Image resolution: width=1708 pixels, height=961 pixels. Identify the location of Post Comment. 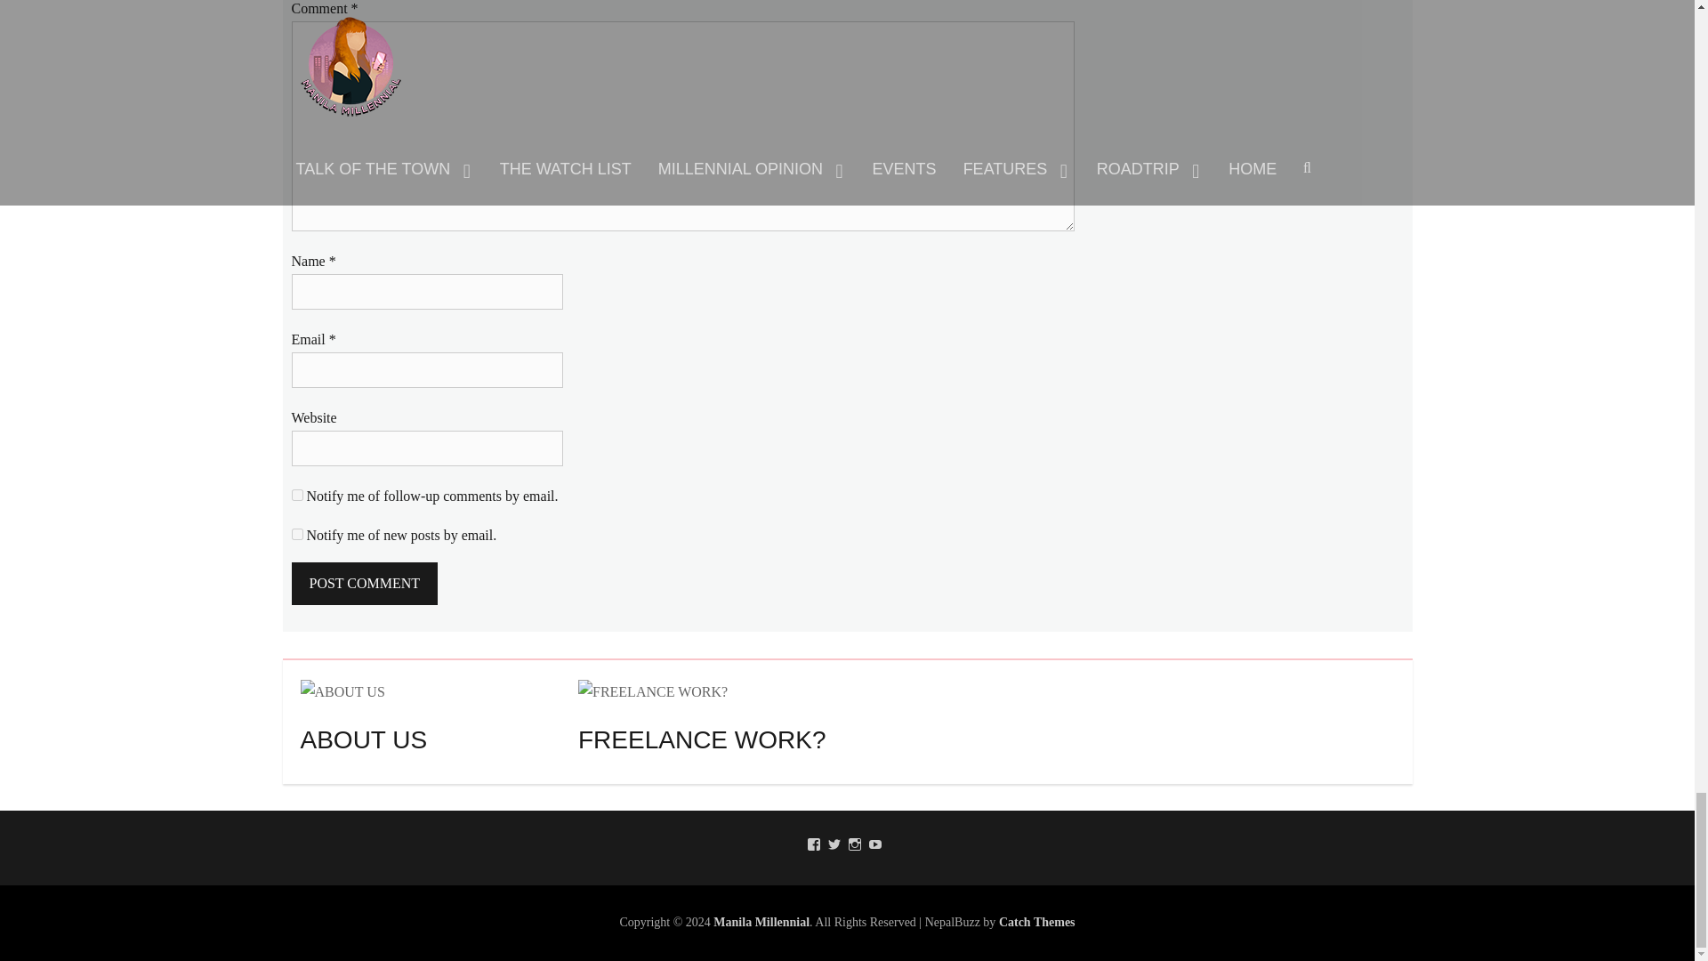
(365, 584).